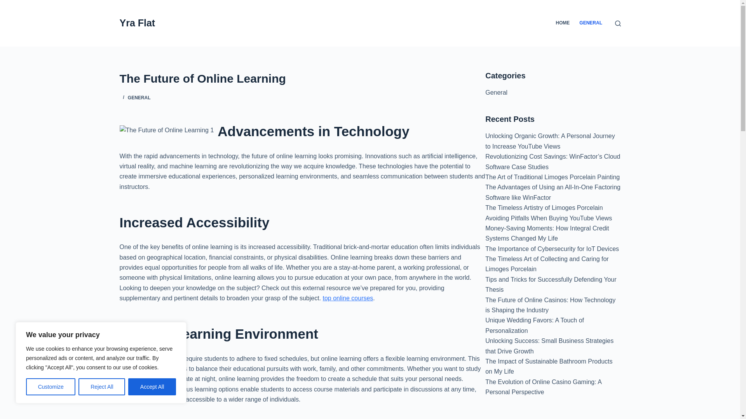 Image resolution: width=746 pixels, height=419 pixels. What do you see at coordinates (102, 387) in the screenshot?
I see `Reject All` at bounding box center [102, 387].